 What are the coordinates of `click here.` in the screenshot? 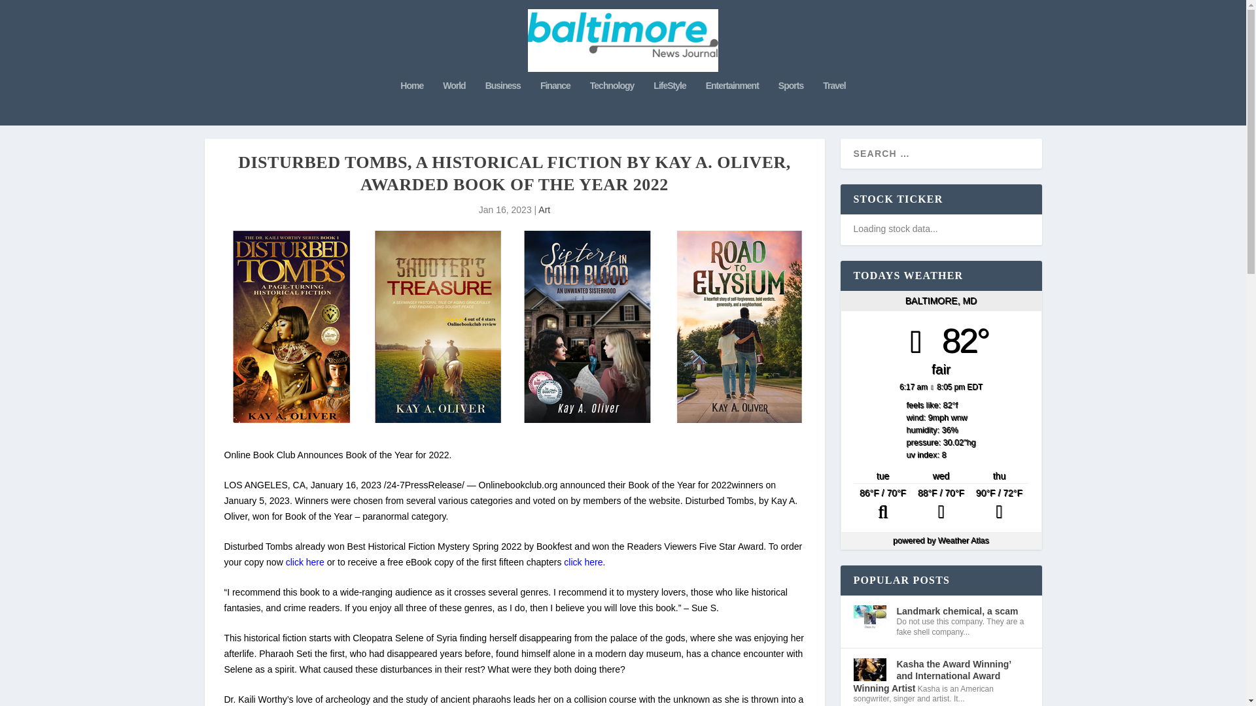 It's located at (585, 562).